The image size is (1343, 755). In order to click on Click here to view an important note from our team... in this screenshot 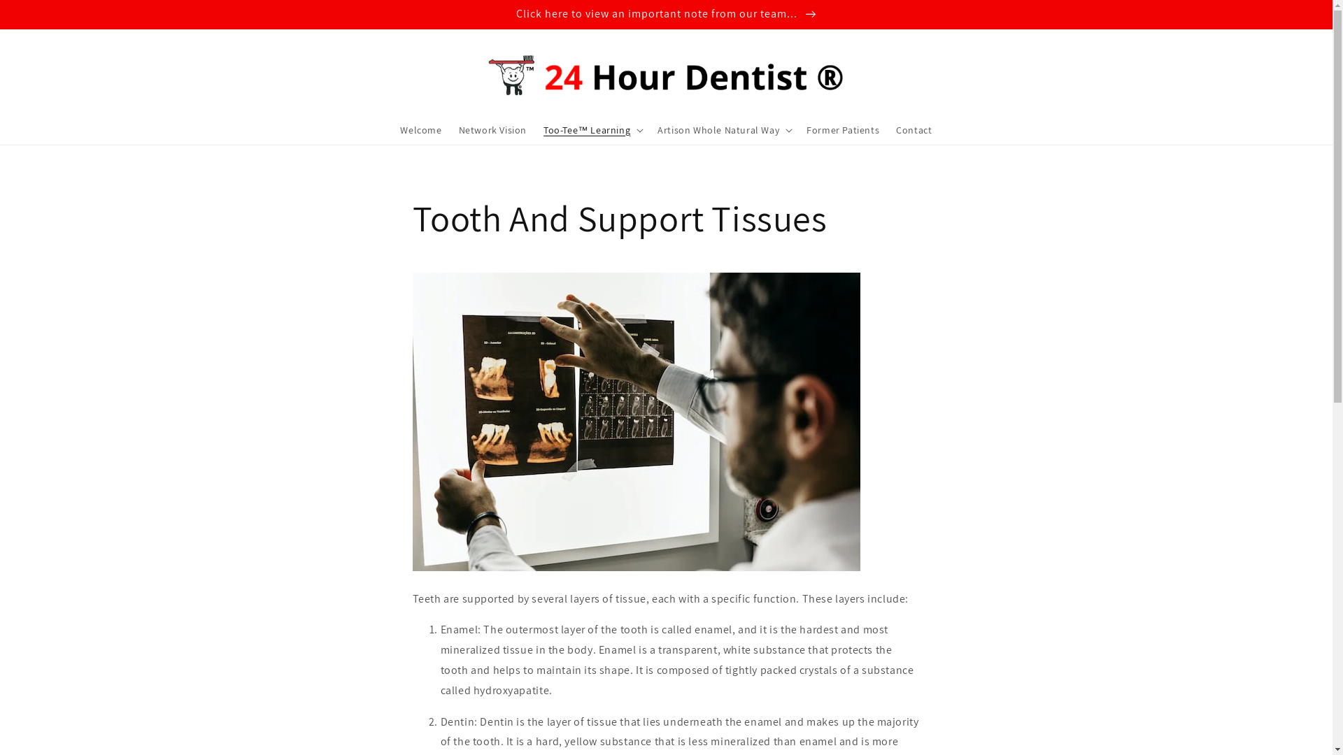, I will do `click(666, 14)`.